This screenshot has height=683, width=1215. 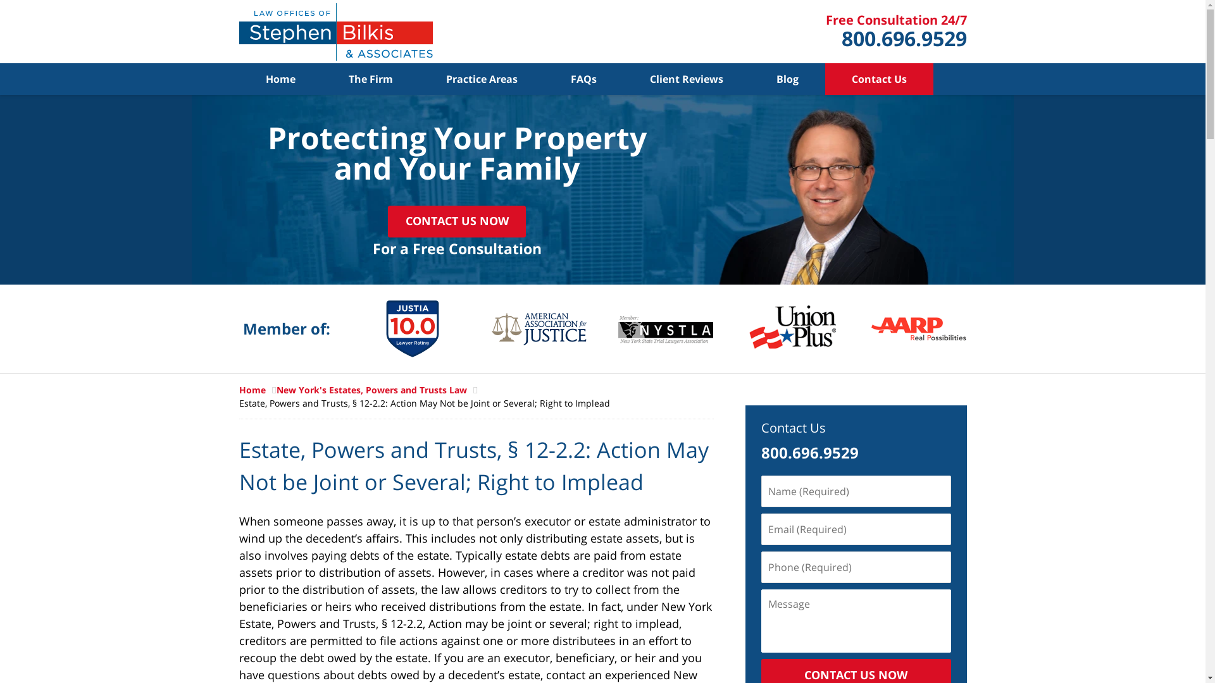 What do you see at coordinates (686, 79) in the screenshot?
I see `Client Reviews` at bounding box center [686, 79].